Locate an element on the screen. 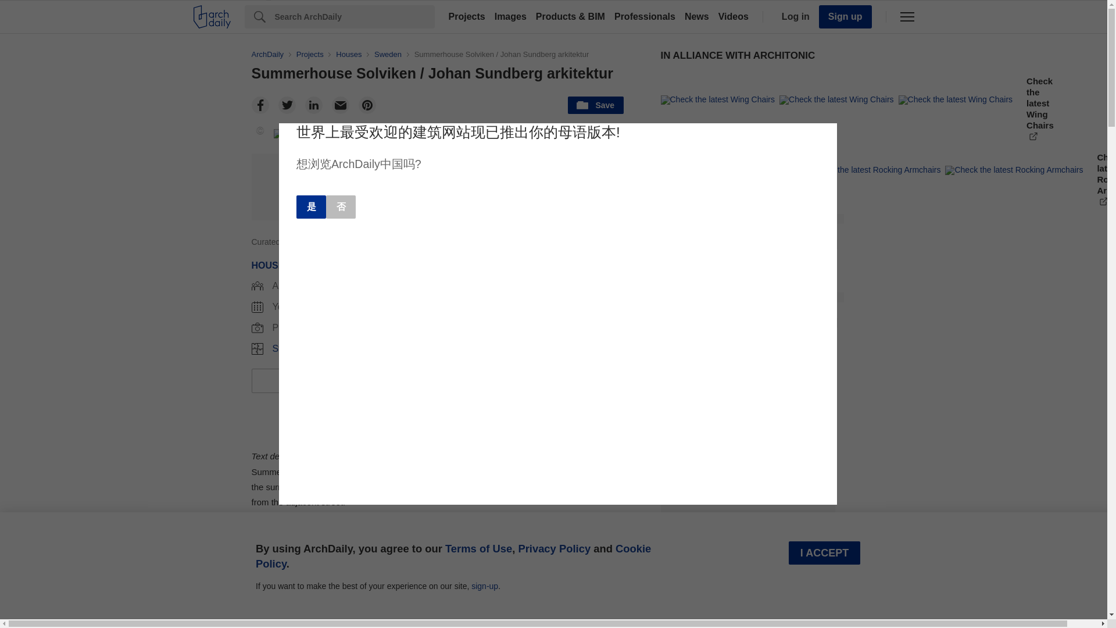  Projects is located at coordinates (467, 16).